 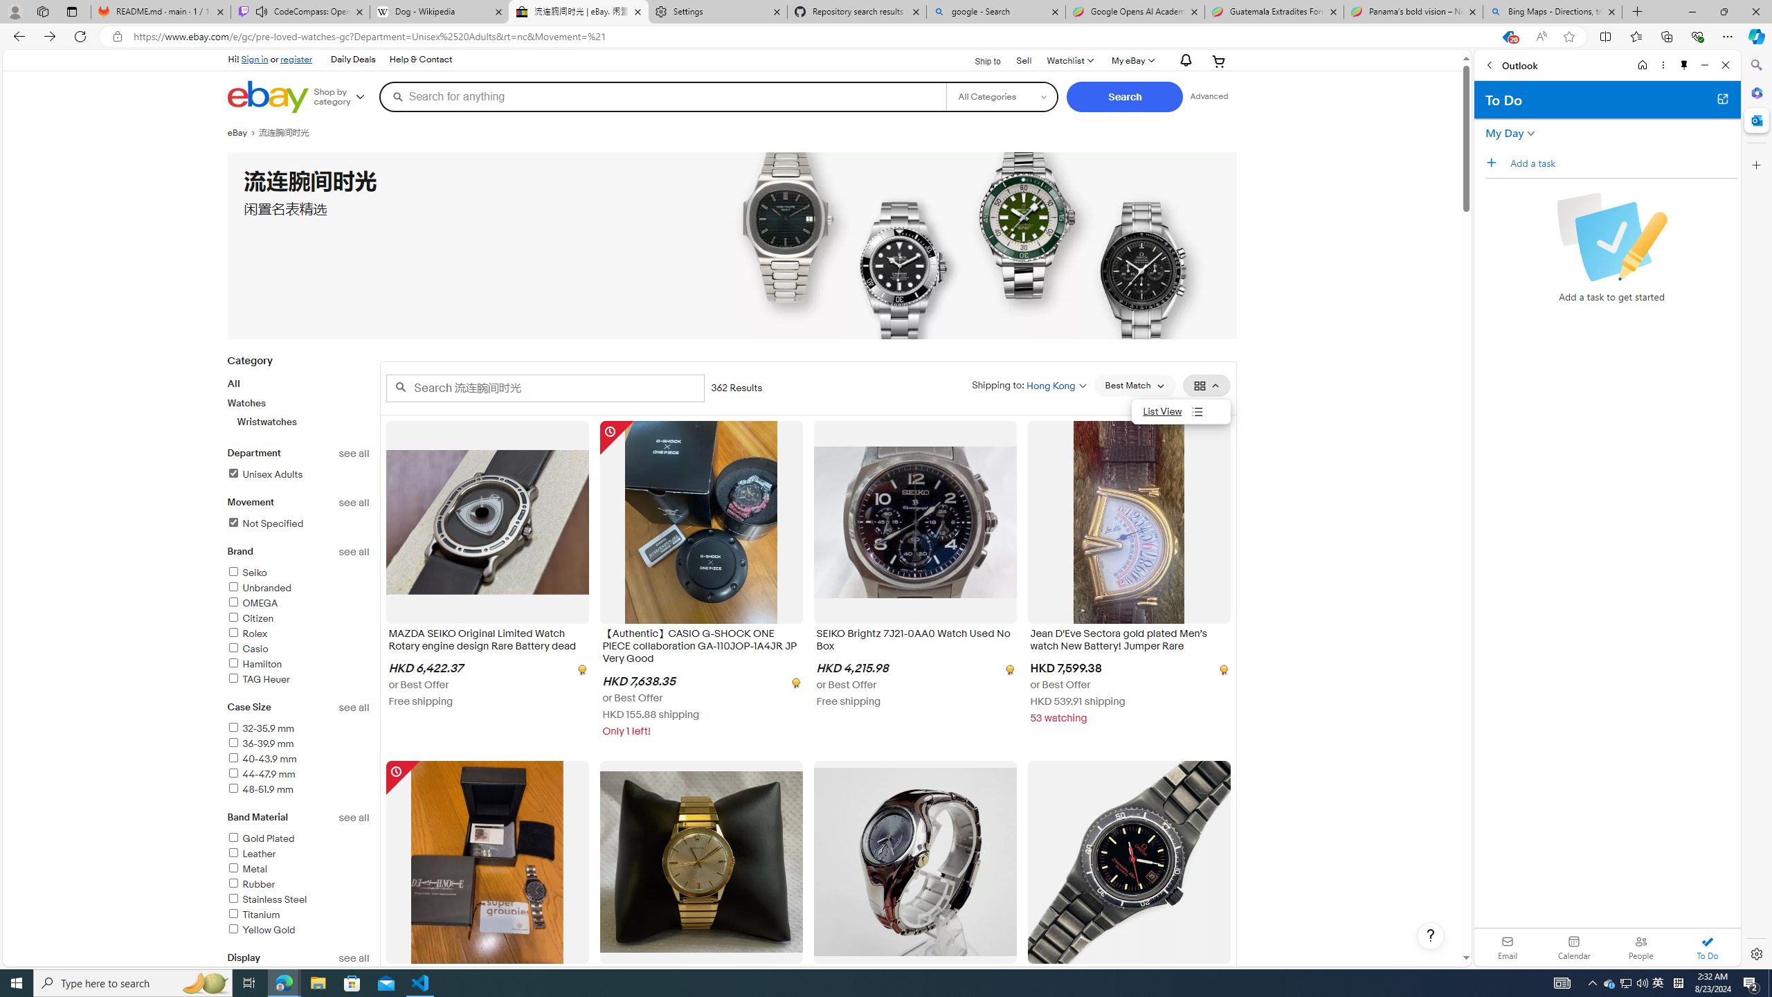 I want to click on See all department refinements, so click(x=354, y=454).